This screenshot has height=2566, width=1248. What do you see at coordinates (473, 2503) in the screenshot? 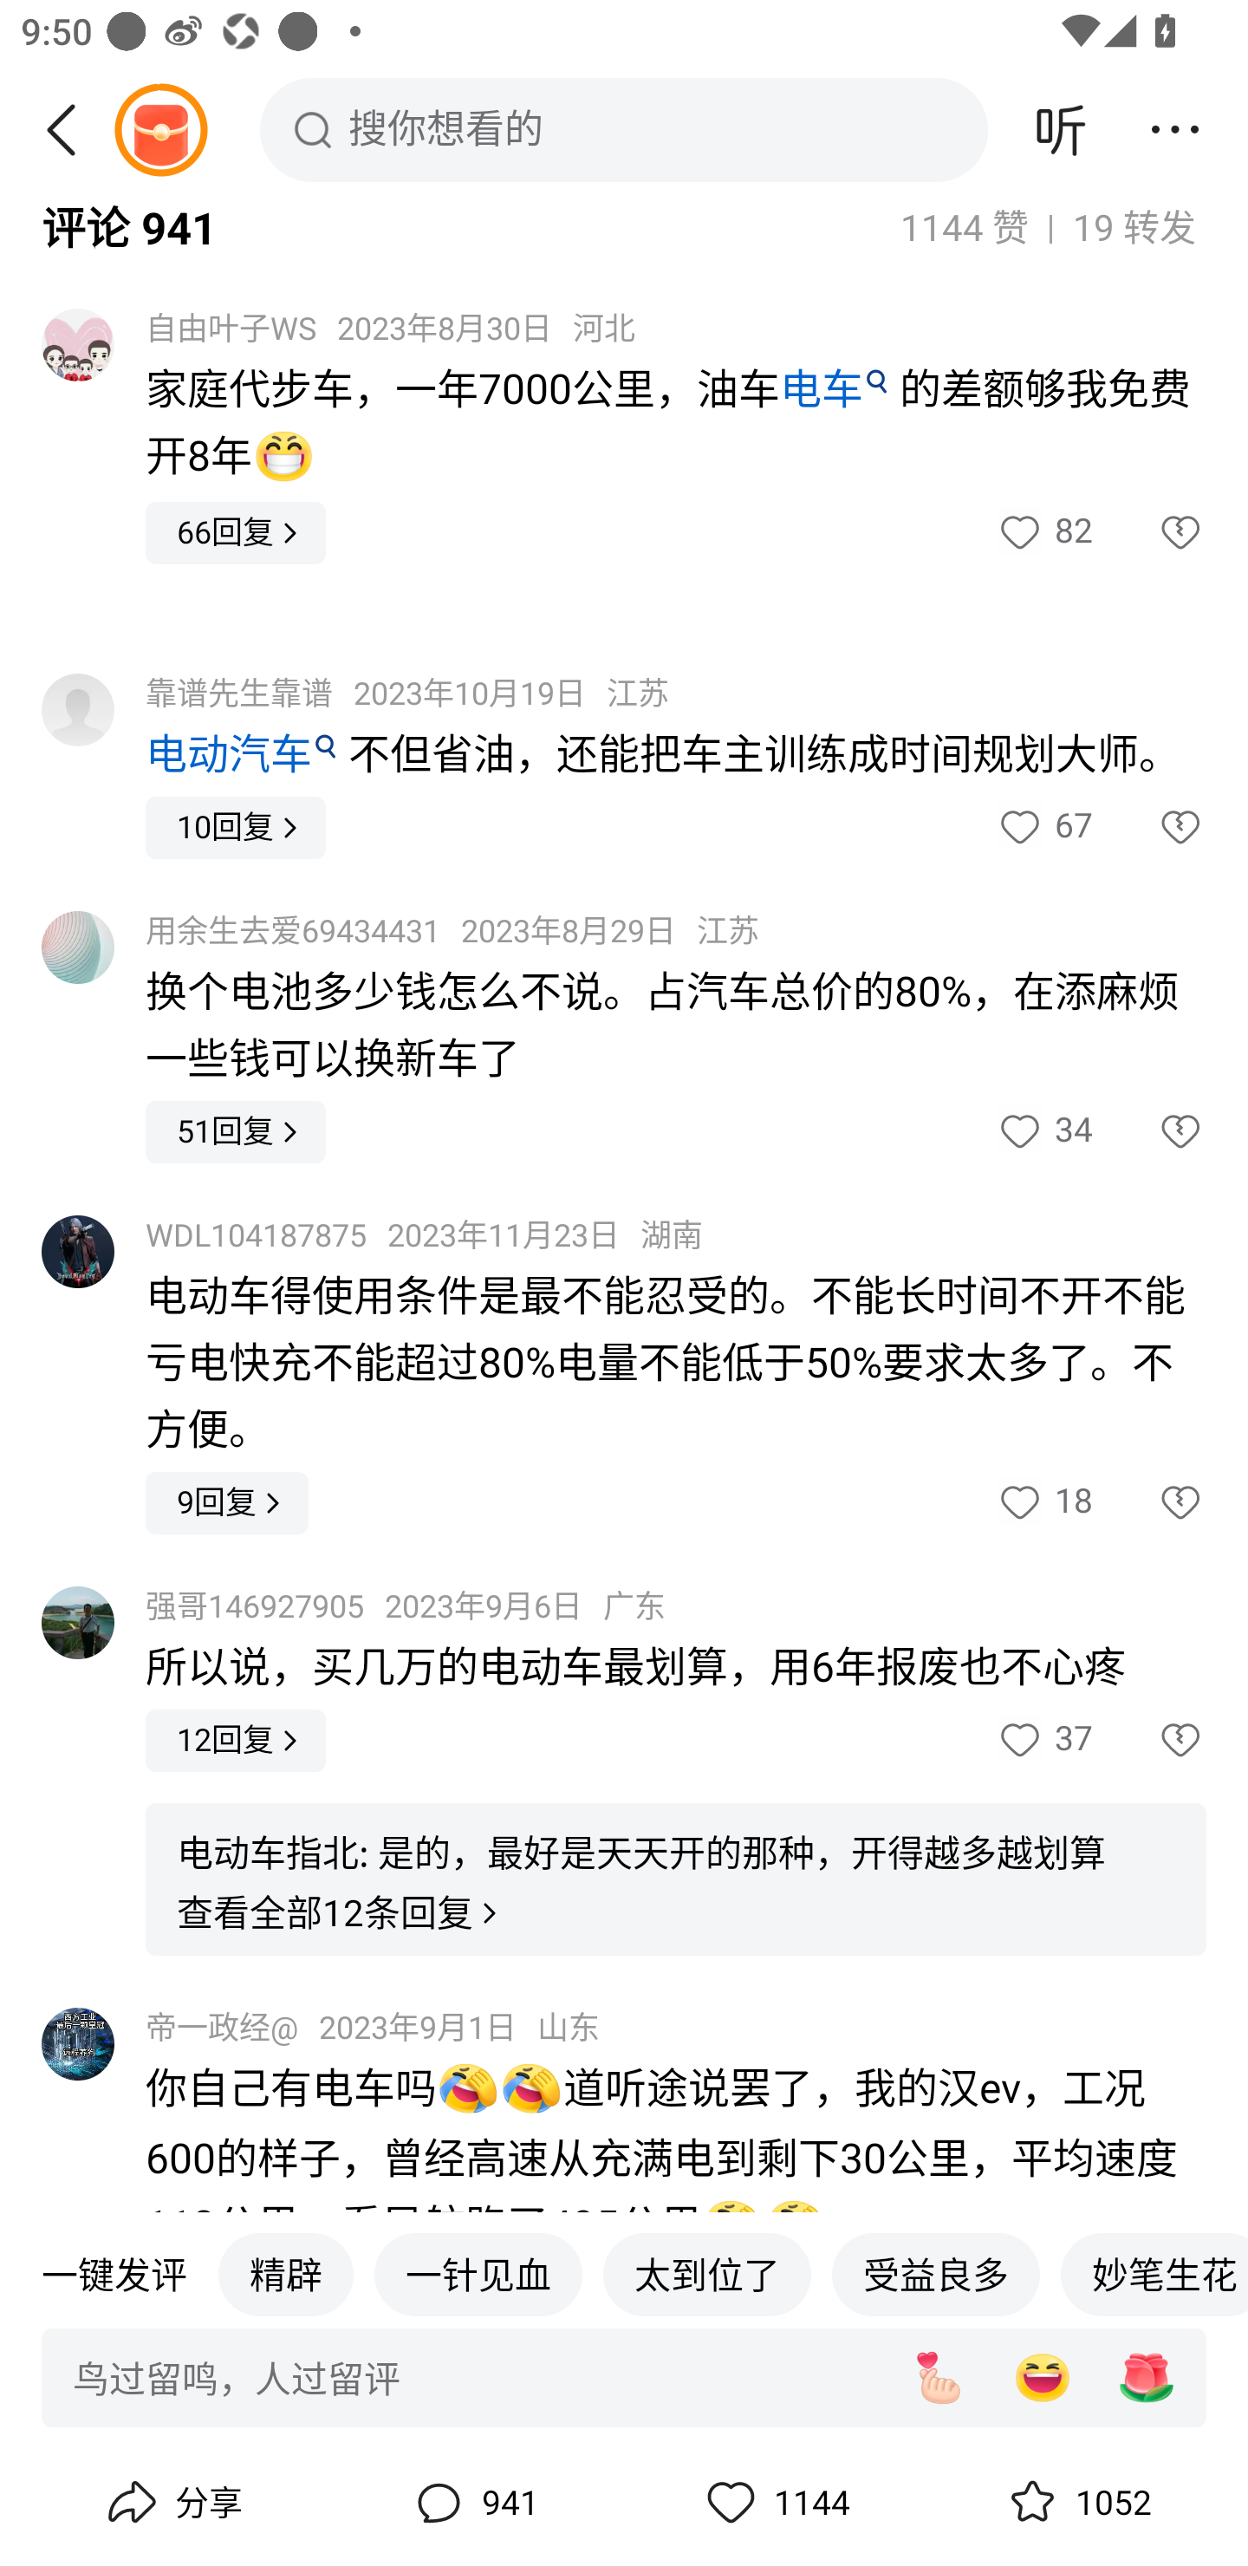
I see `评论,941 941` at bounding box center [473, 2503].